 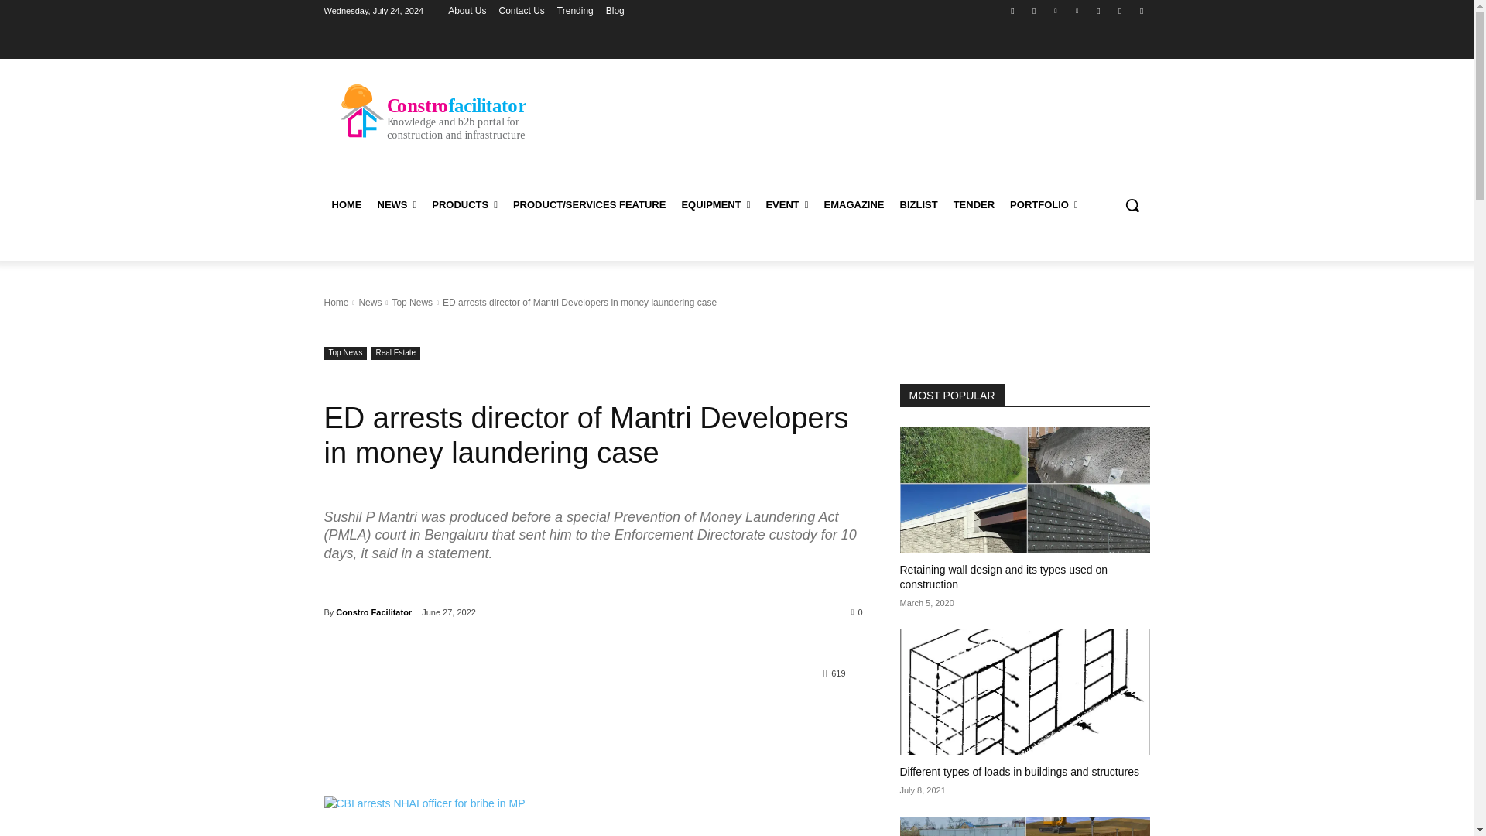 What do you see at coordinates (1097, 10) in the screenshot?
I see `RSS` at bounding box center [1097, 10].